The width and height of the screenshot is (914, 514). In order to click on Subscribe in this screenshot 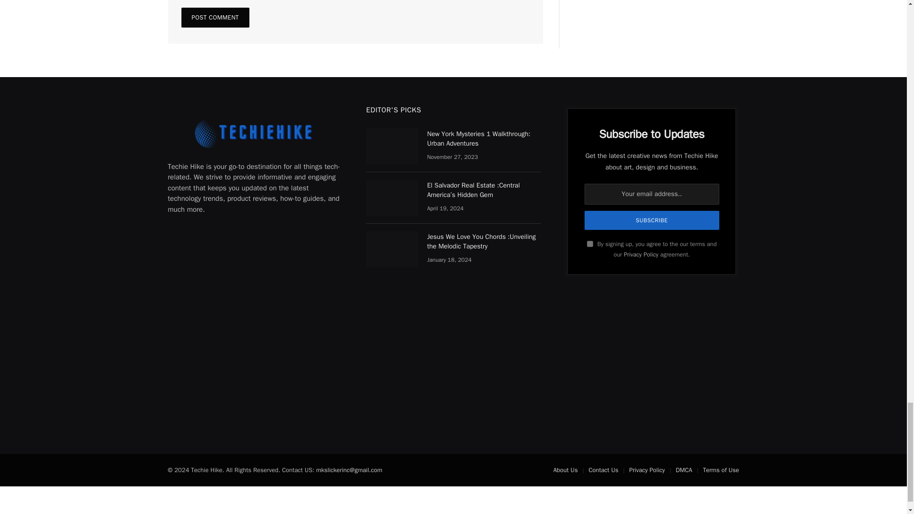, I will do `click(652, 220)`.